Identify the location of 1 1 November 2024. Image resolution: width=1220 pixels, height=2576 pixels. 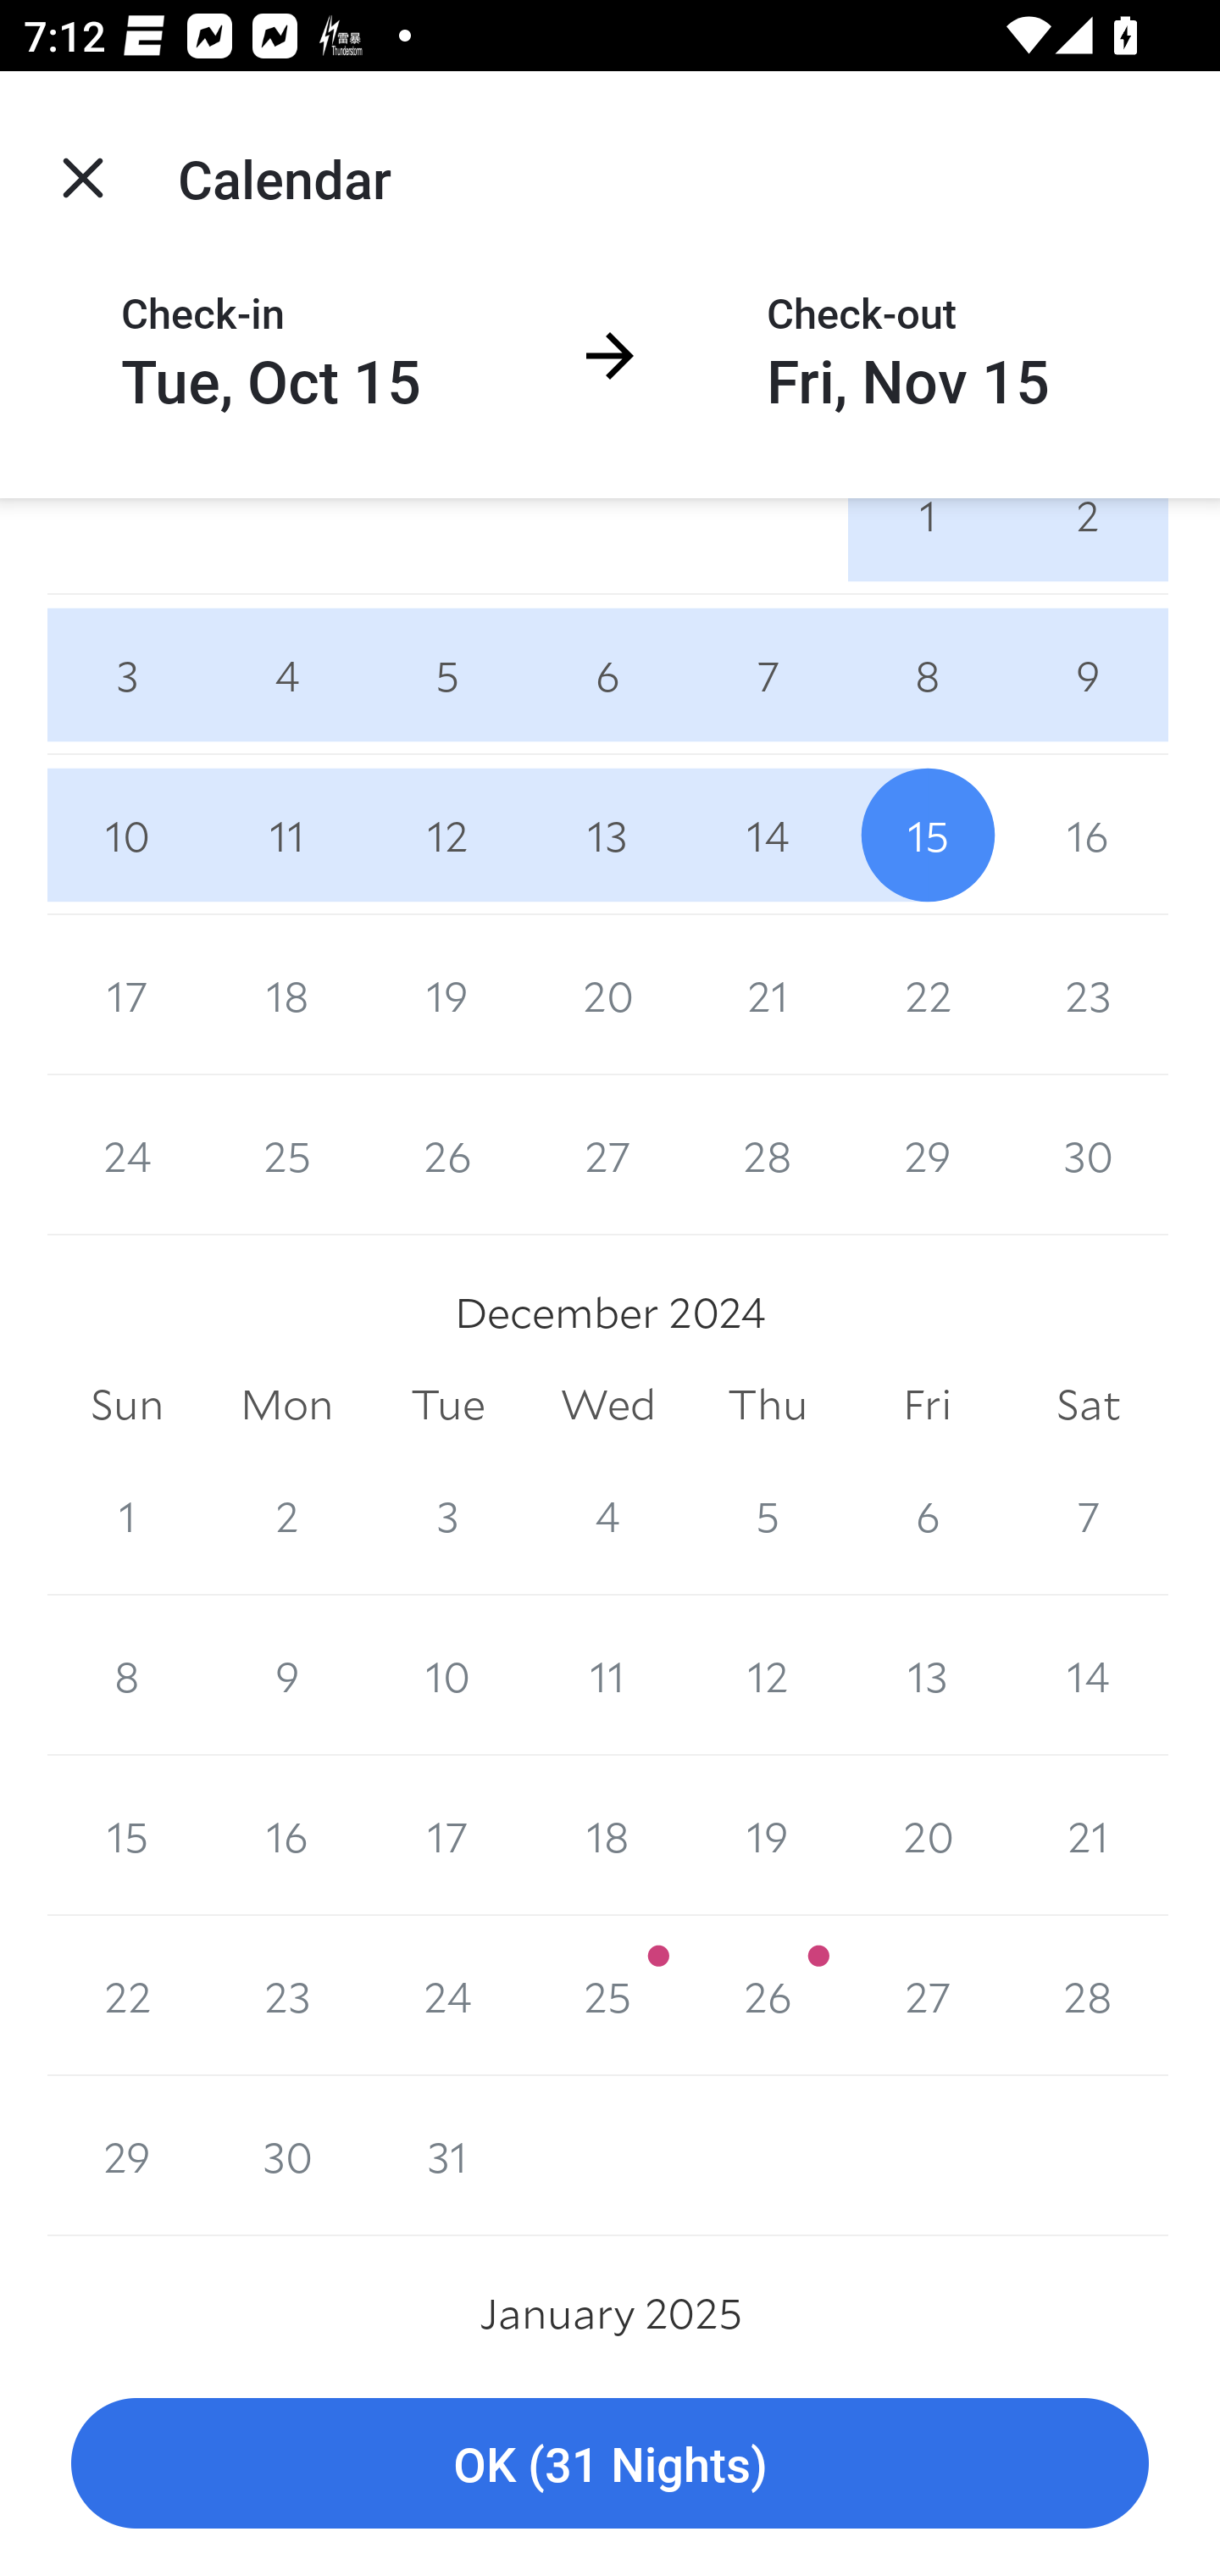
(927, 546).